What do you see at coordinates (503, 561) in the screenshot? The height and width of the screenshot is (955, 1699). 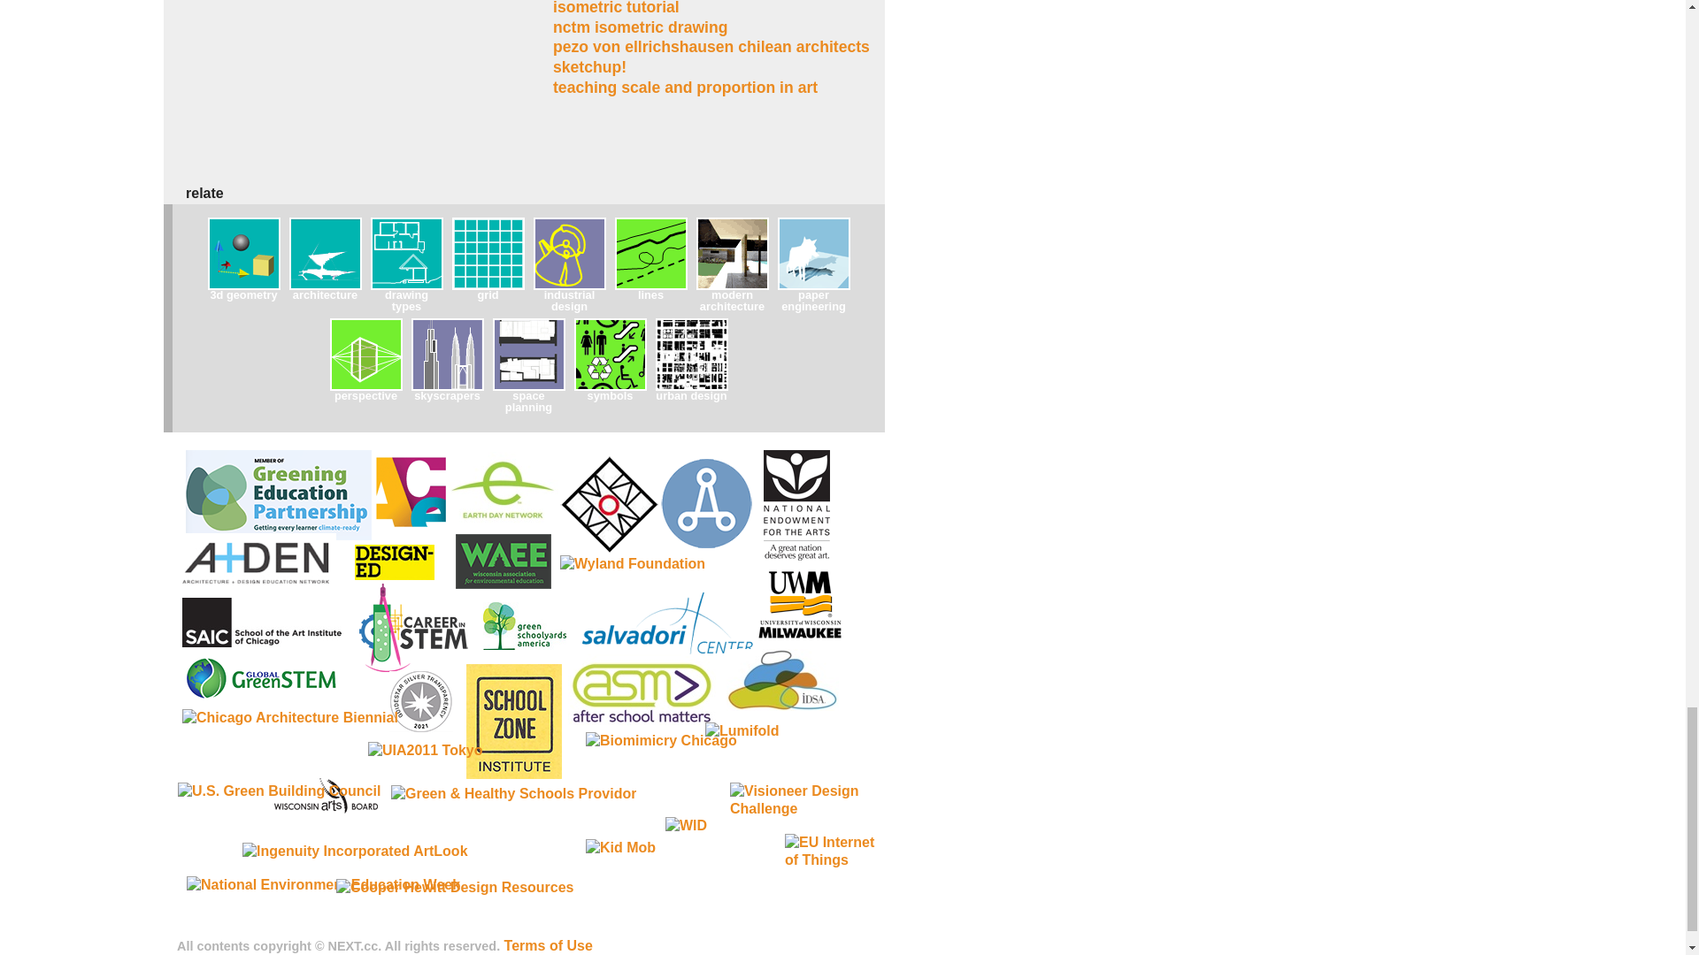 I see `Wisconsin Environmental Education Foundation` at bounding box center [503, 561].